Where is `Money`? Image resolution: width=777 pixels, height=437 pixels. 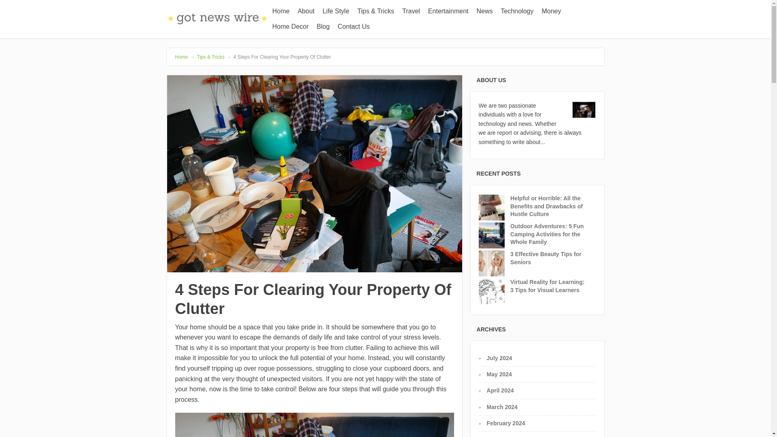 Money is located at coordinates (551, 11).